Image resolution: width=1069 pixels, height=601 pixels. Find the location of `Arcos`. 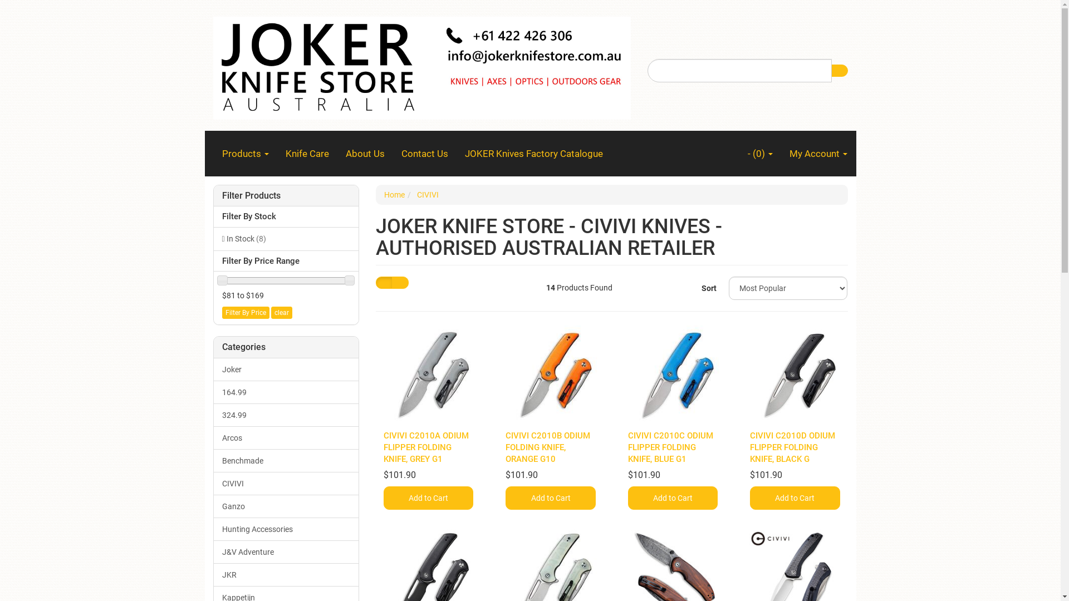

Arcos is located at coordinates (286, 438).